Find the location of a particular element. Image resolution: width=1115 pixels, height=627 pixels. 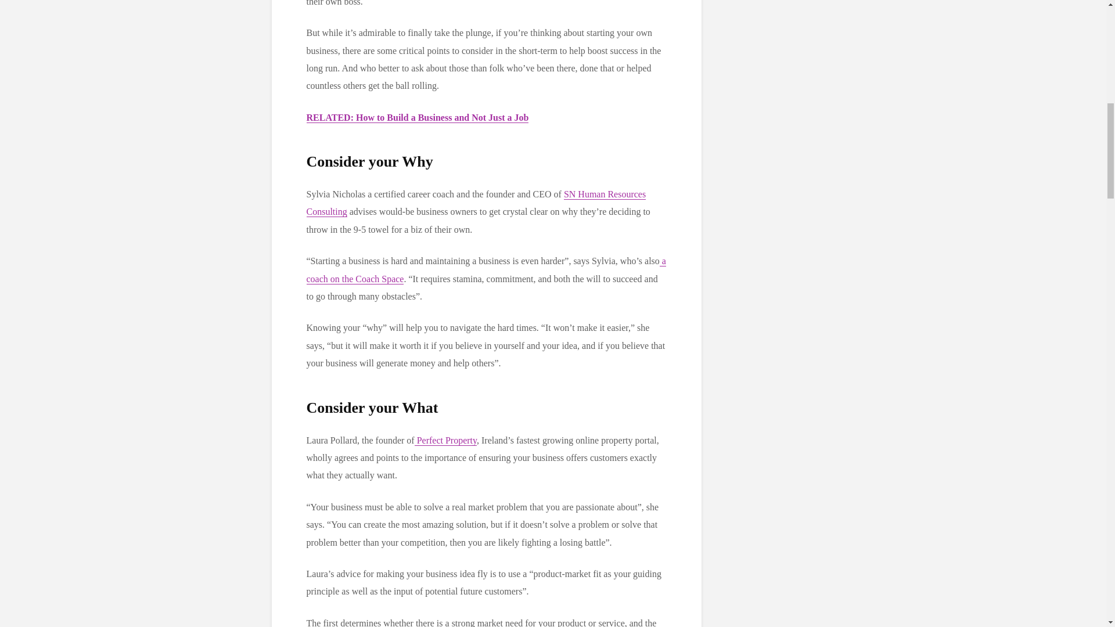

RELATED: How to Build a Business and Not Just a Job is located at coordinates (418, 117).